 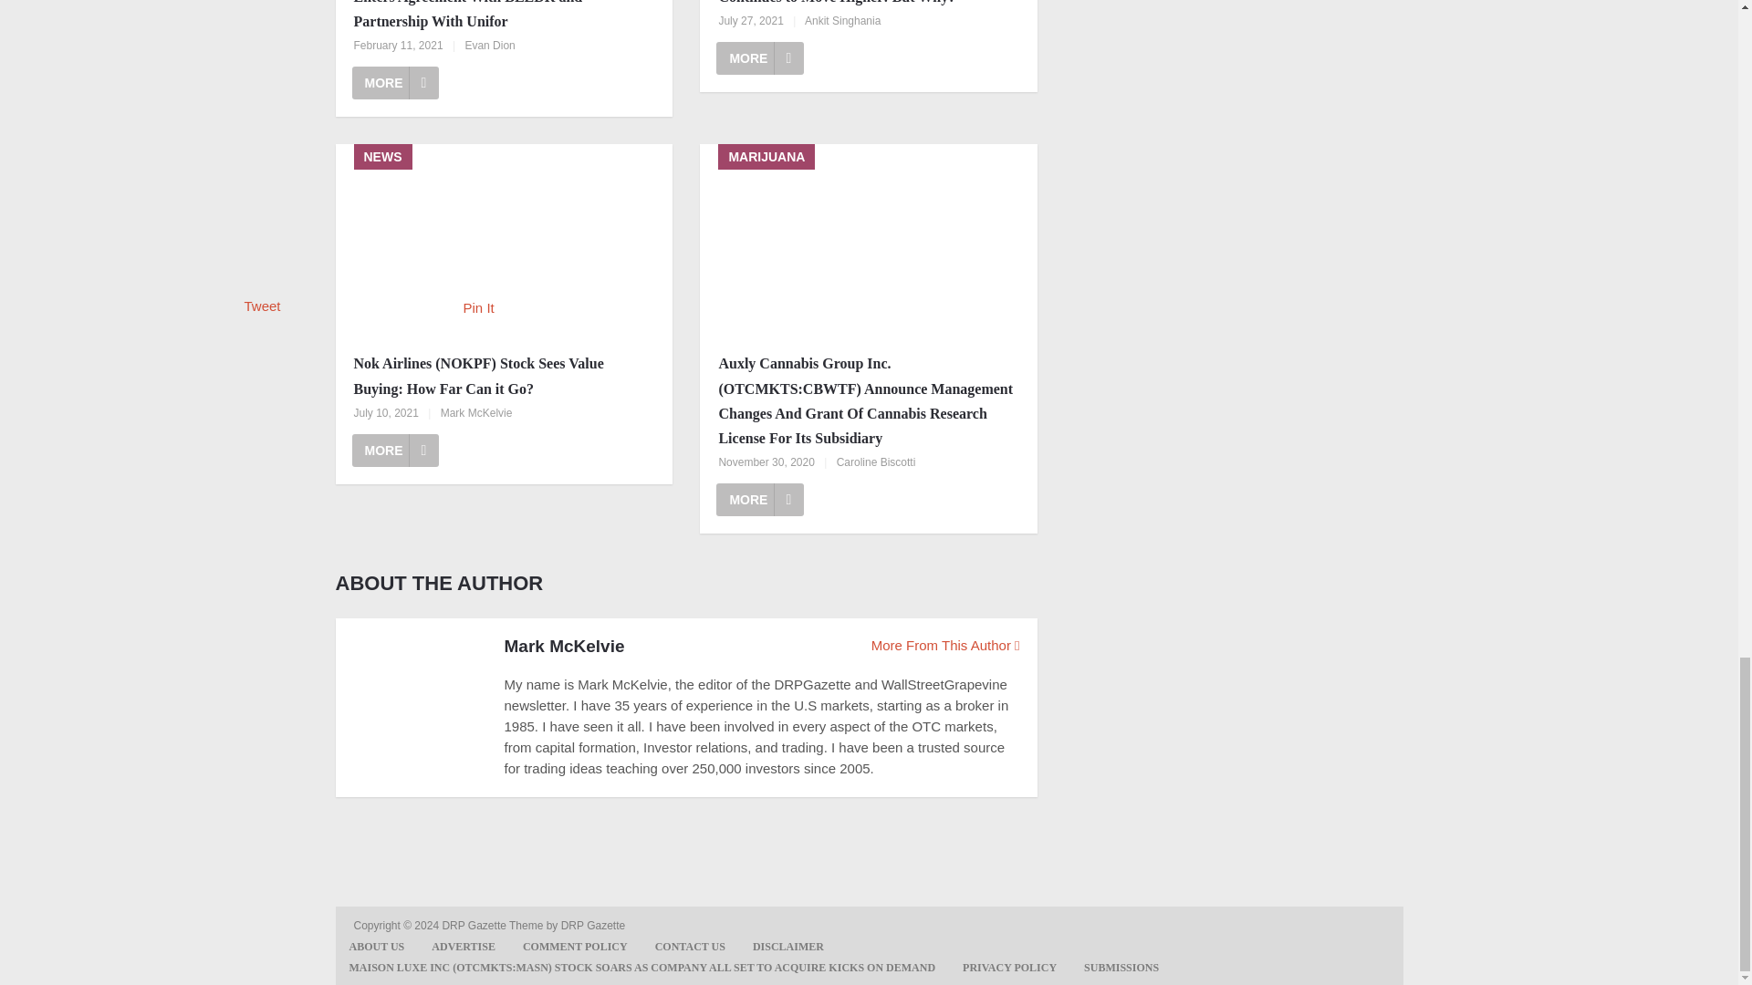 I want to click on MARIJUANA, so click(x=868, y=241).